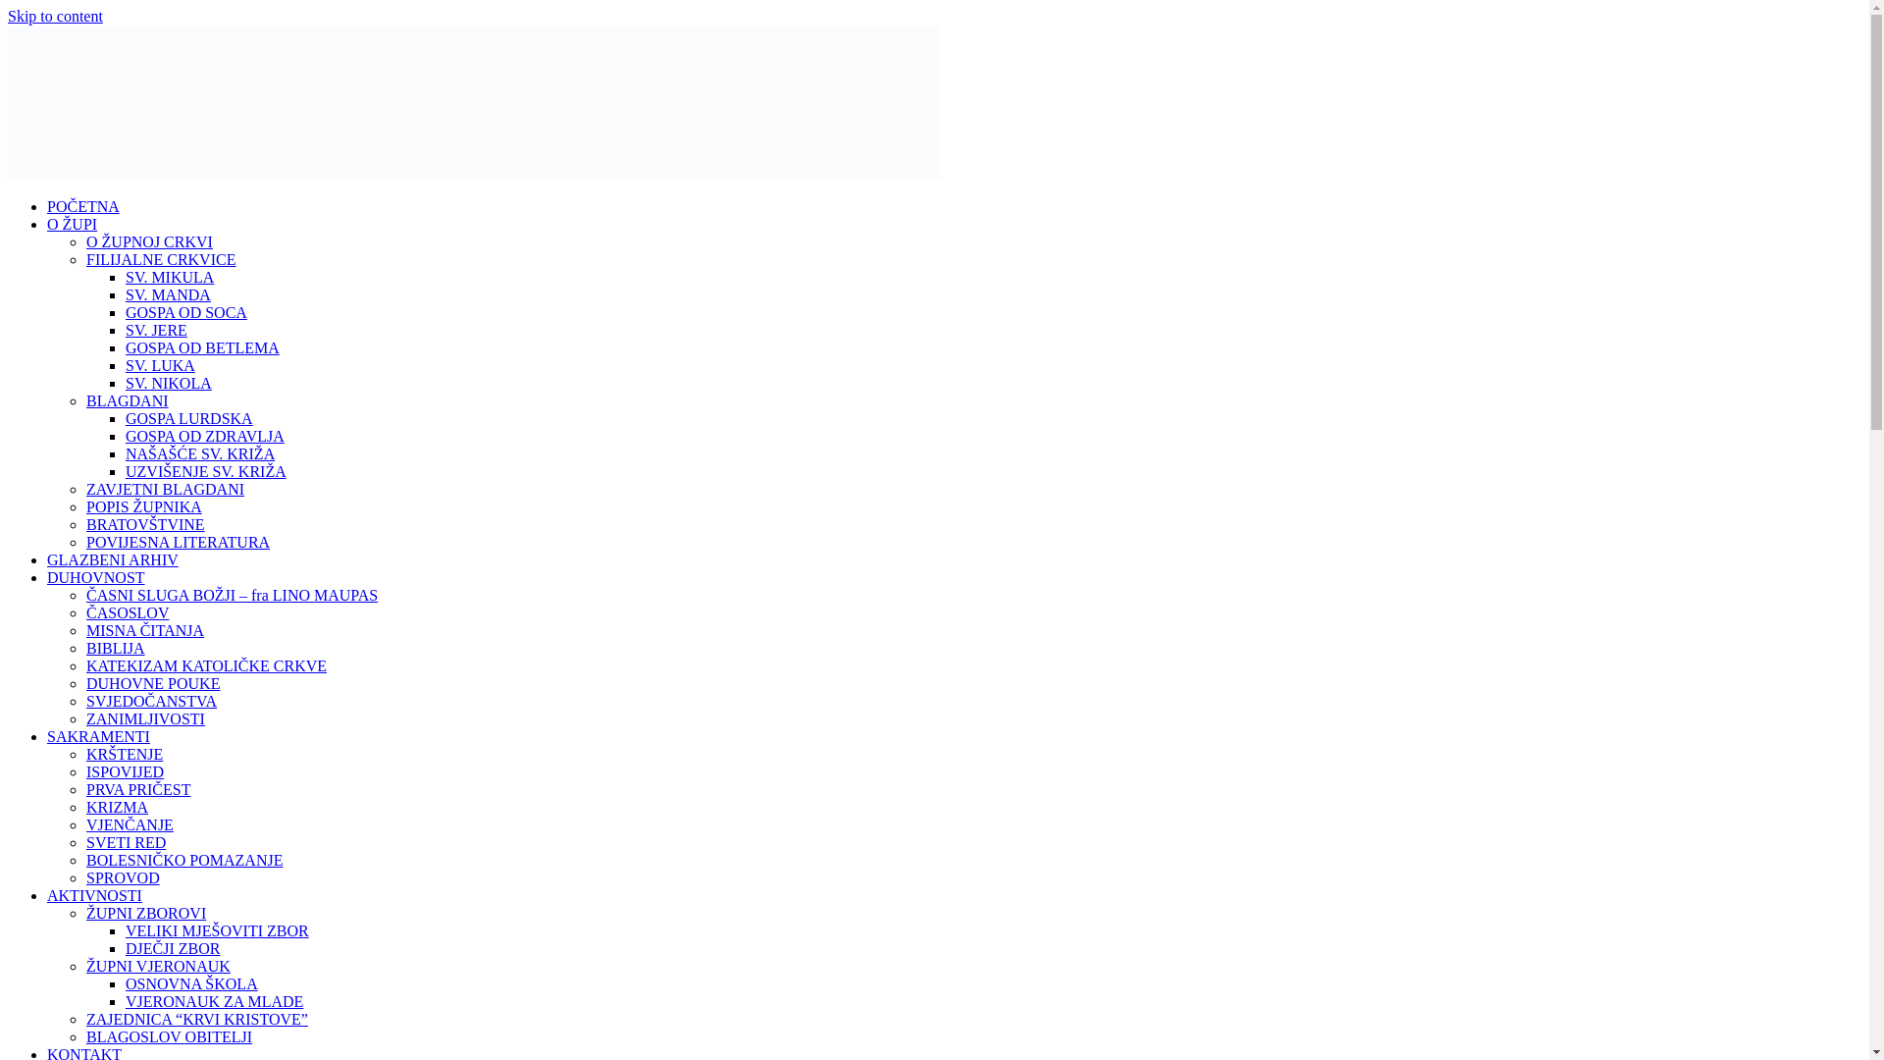 The height and width of the screenshot is (1060, 1884). What do you see at coordinates (128, 400) in the screenshot?
I see `BLAGDANI` at bounding box center [128, 400].